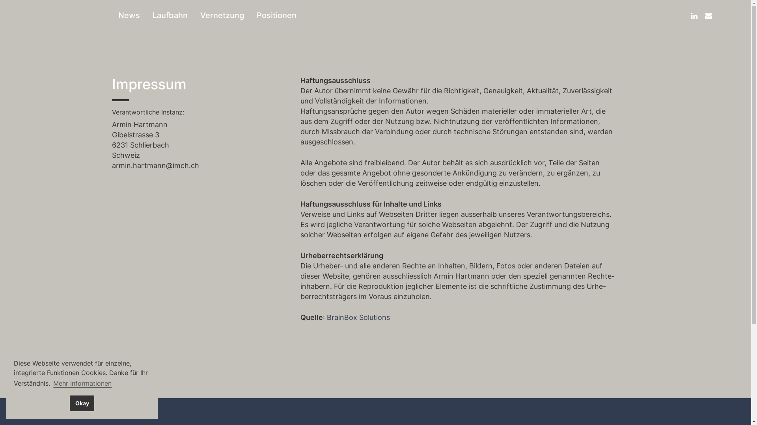  I want to click on Vernetzung, so click(222, 15).